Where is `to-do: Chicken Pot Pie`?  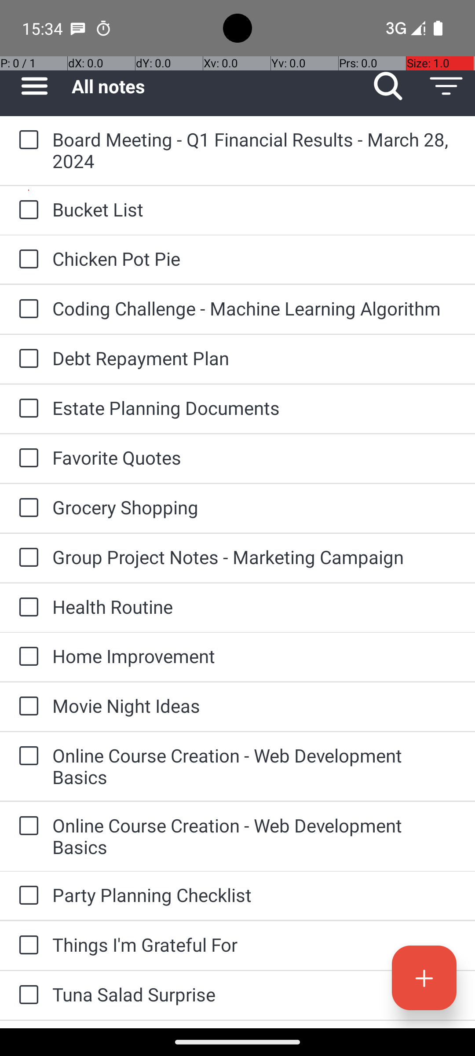
to-do: Chicken Pot Pie is located at coordinates (26, 260).